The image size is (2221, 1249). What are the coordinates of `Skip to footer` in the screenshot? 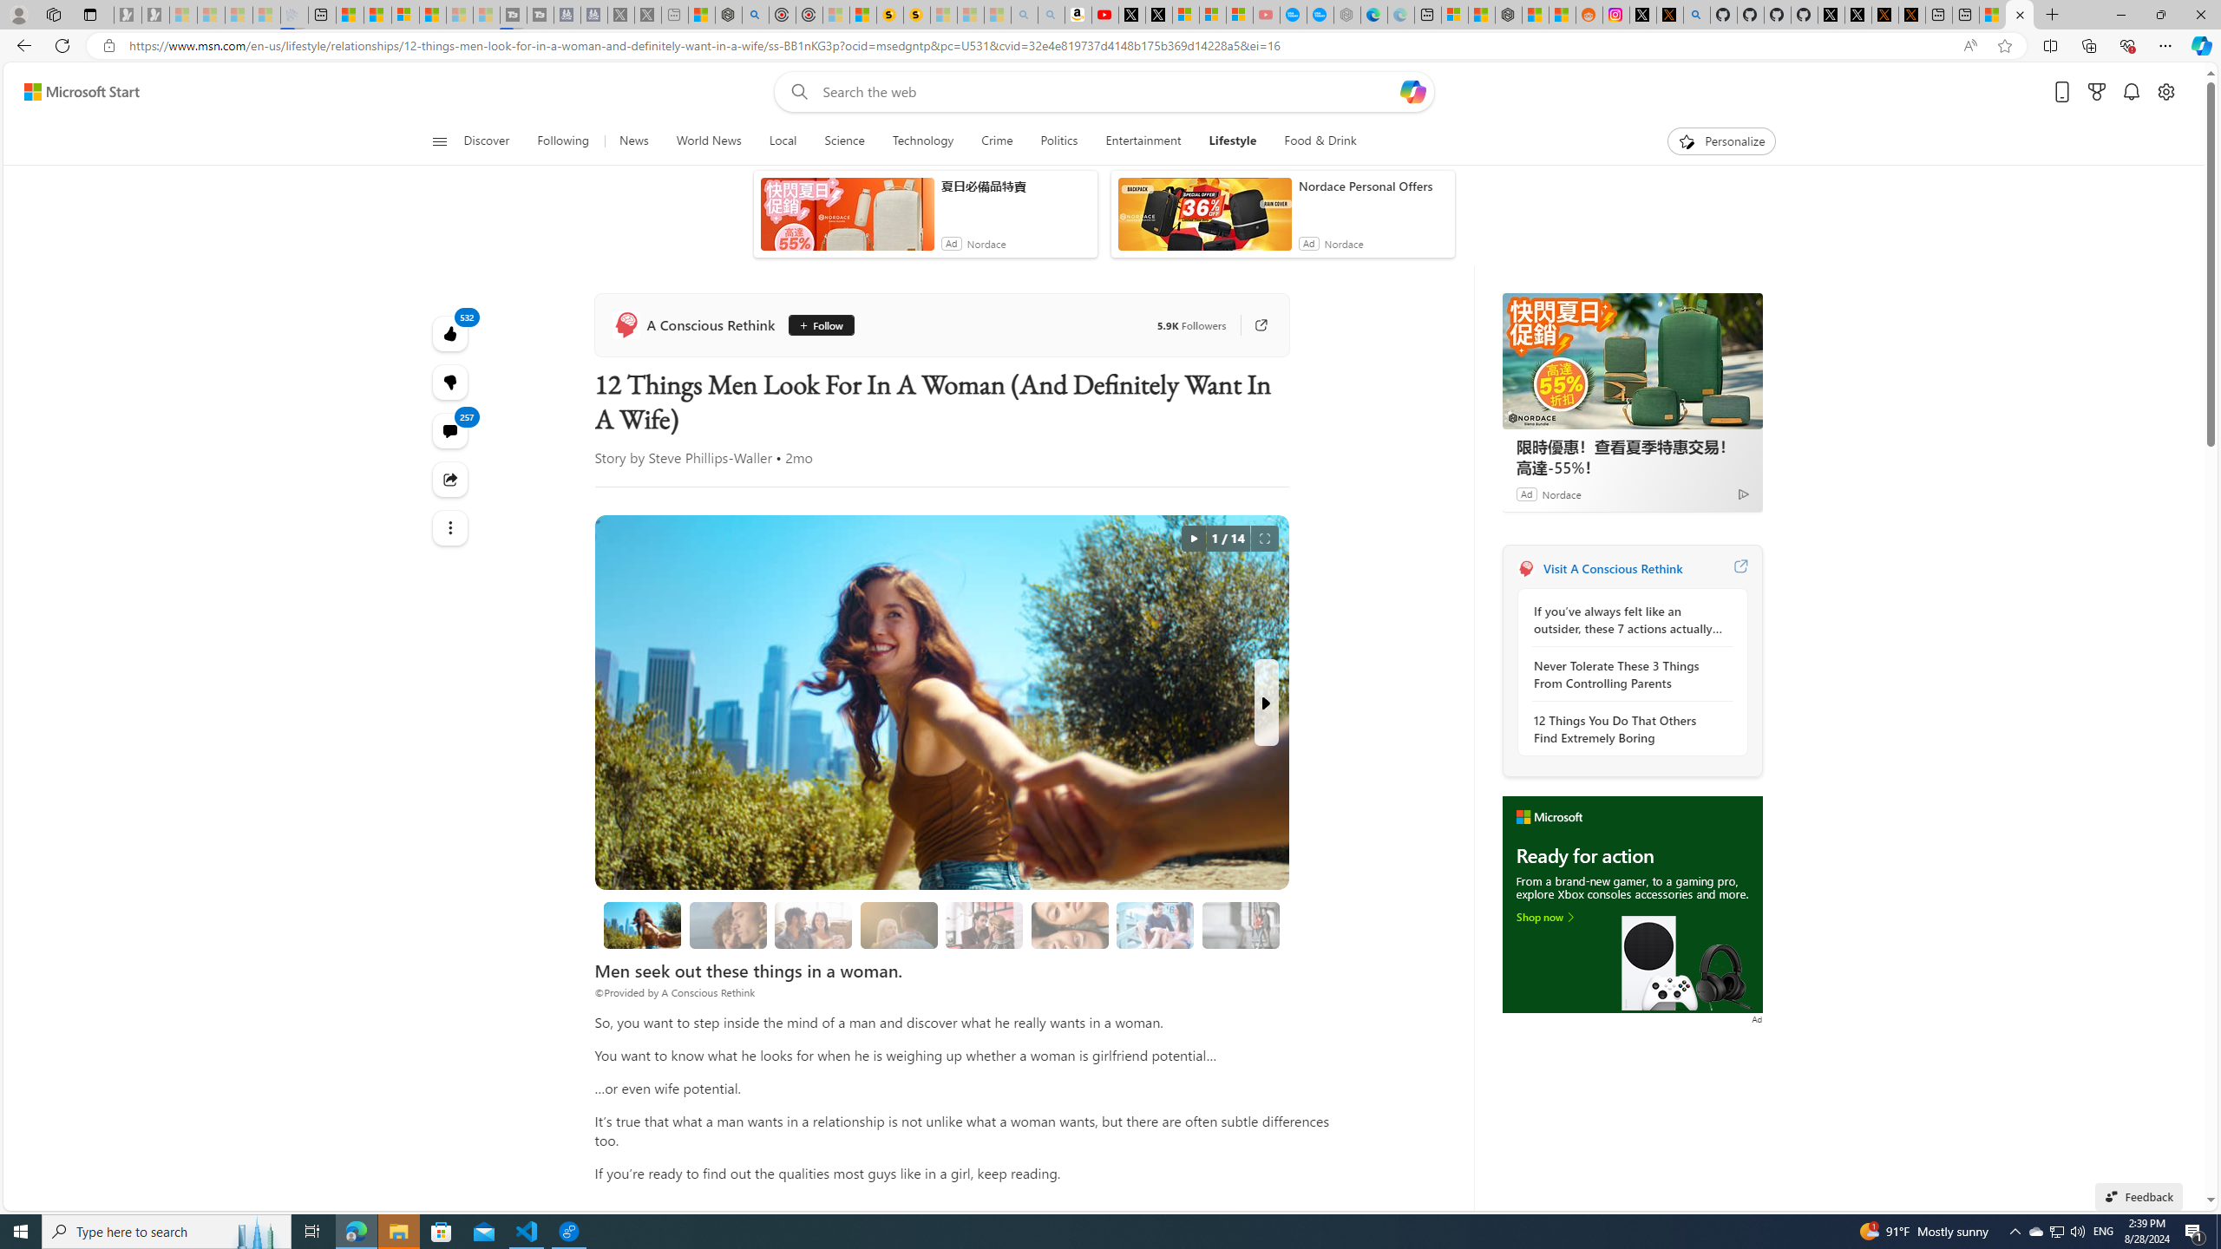 It's located at (71, 92).